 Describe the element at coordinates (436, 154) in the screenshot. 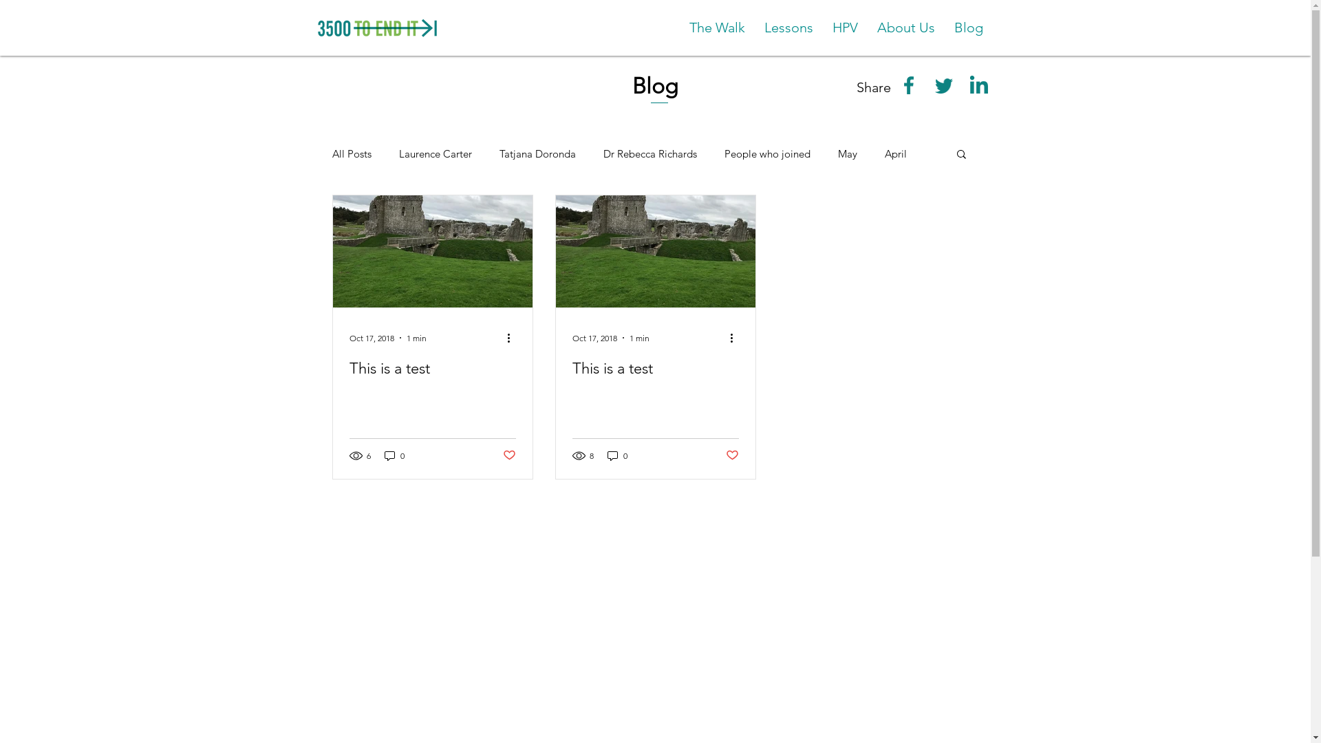

I see `Laurence Carter` at that location.